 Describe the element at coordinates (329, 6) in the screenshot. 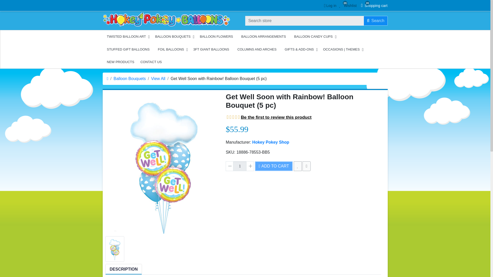

I see `1` at that location.